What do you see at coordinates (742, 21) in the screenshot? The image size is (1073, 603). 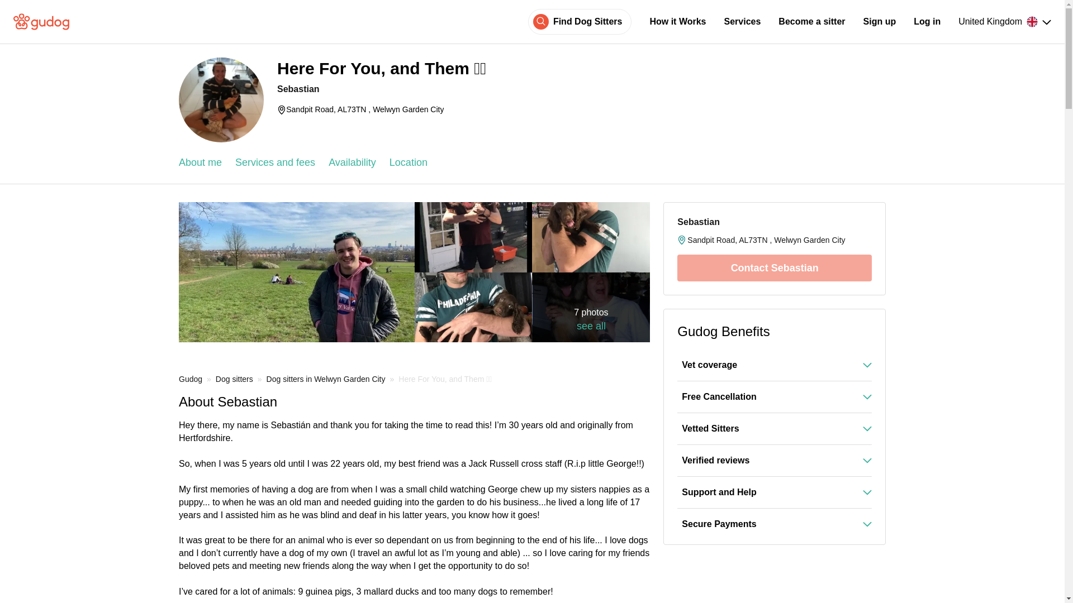 I see `Services` at bounding box center [742, 21].